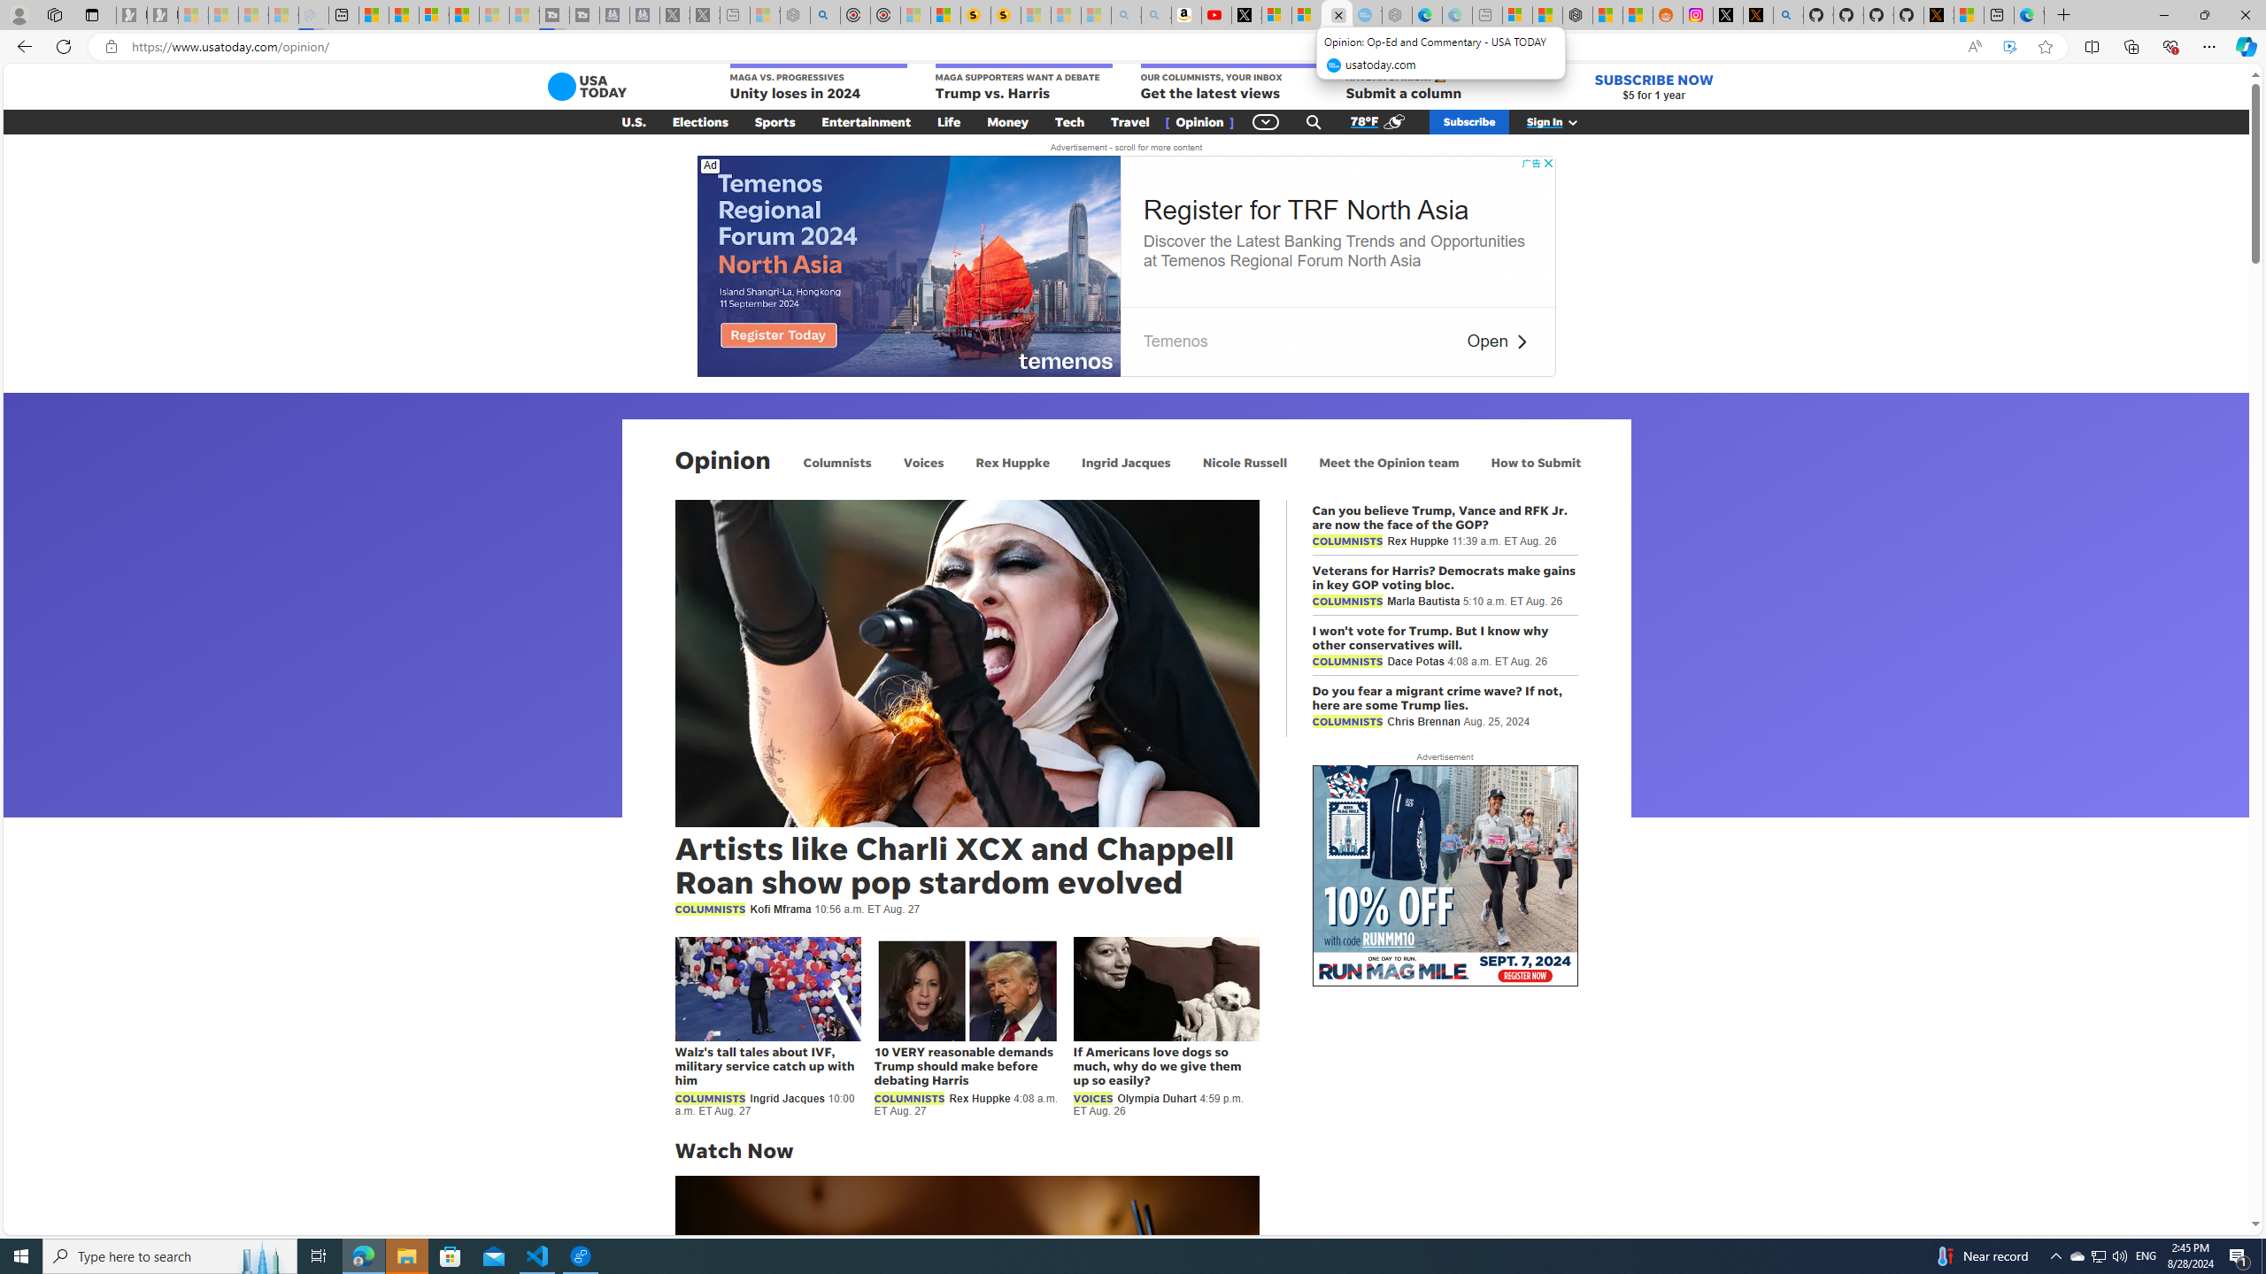  I want to click on [ Opinion ], so click(1199, 122).